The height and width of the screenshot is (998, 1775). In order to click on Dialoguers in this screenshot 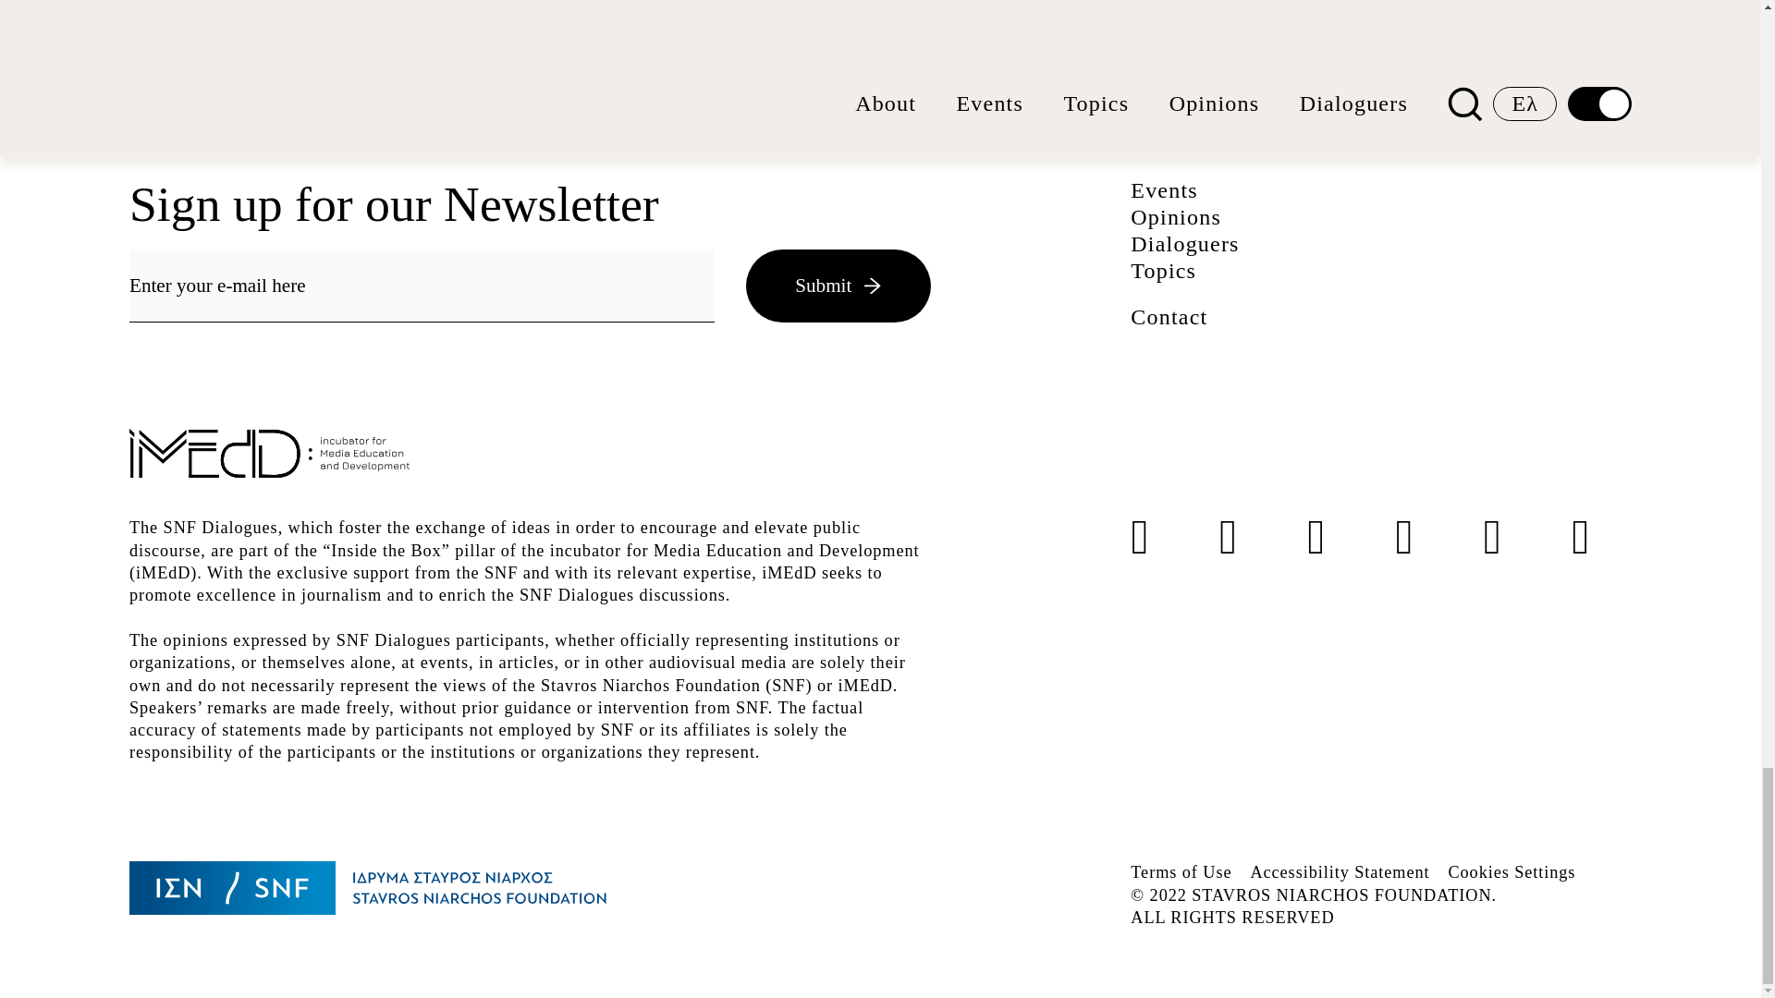, I will do `click(1185, 243)`.